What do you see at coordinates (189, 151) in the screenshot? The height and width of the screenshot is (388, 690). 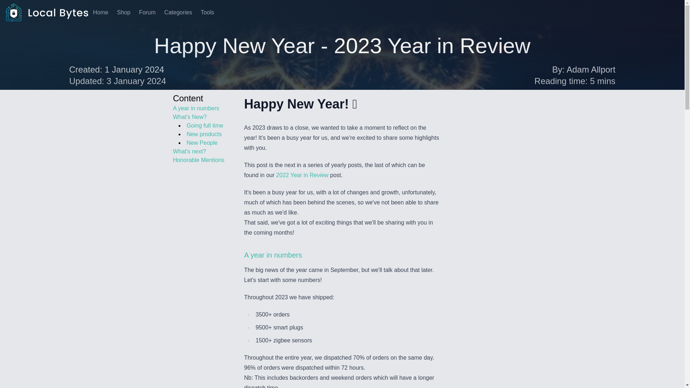 I see `What's next?` at bounding box center [189, 151].